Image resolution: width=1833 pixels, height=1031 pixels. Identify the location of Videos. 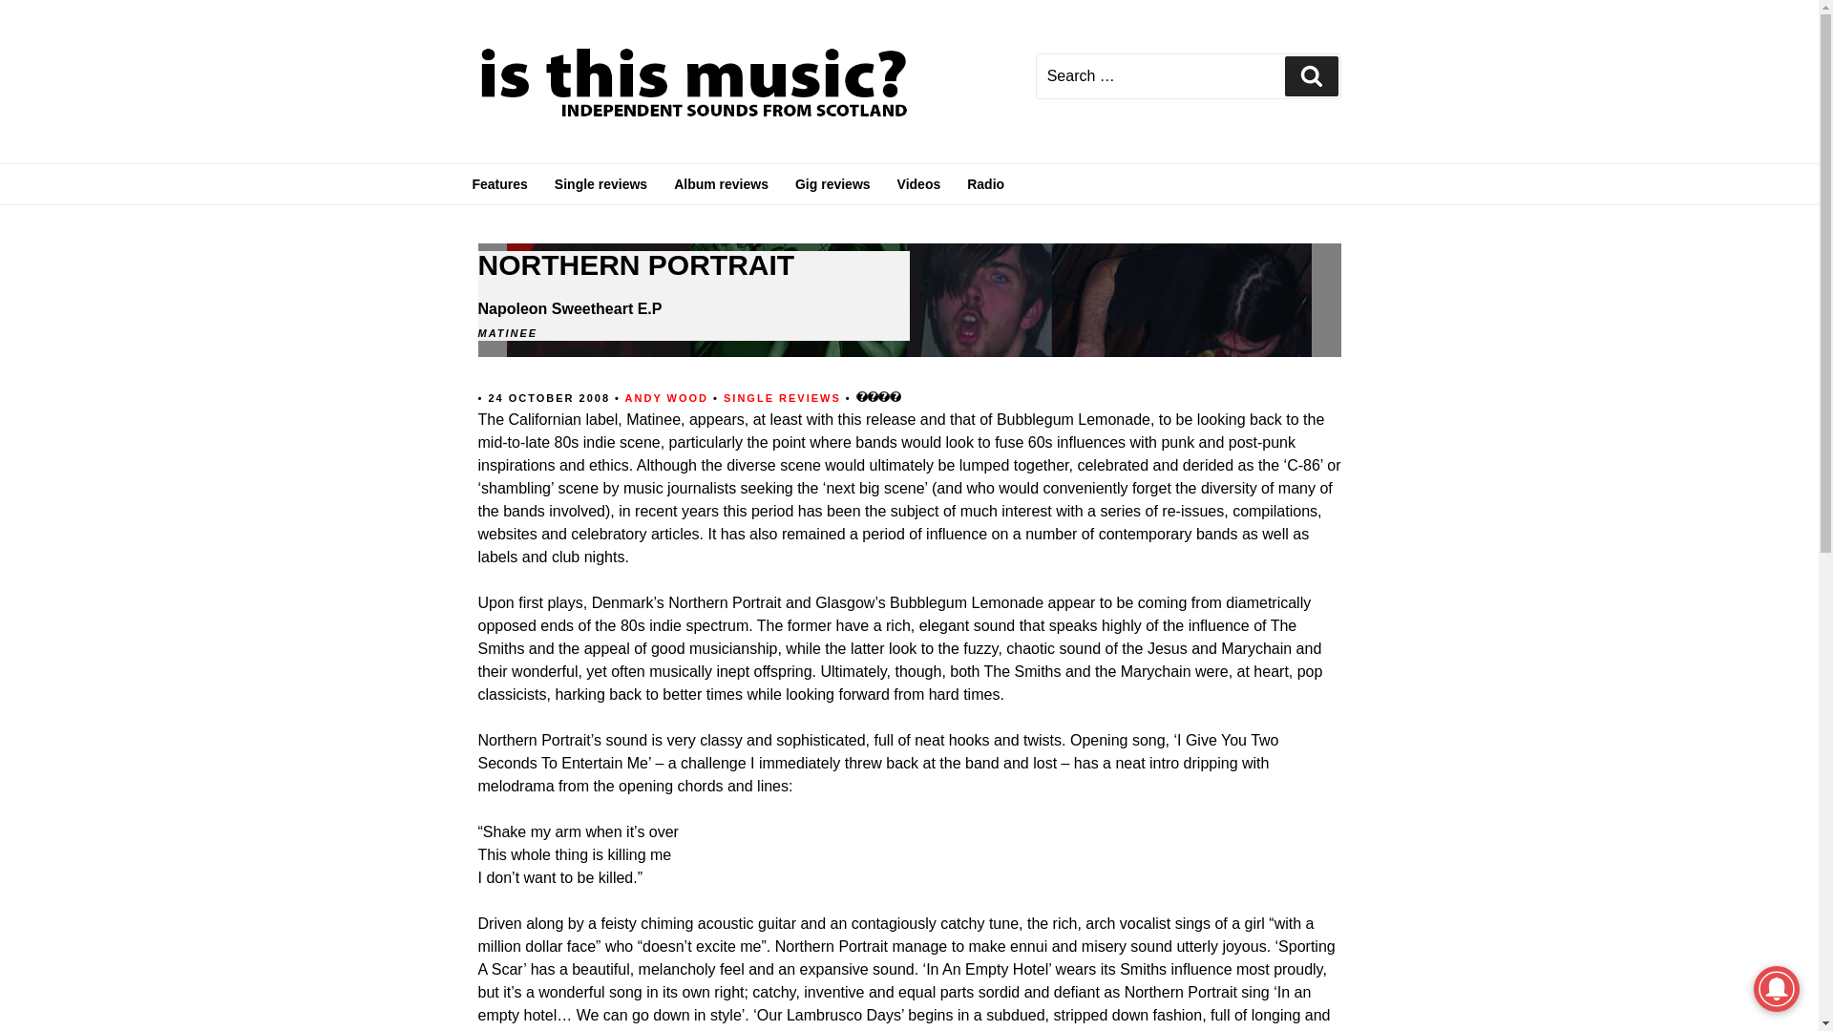
(918, 183).